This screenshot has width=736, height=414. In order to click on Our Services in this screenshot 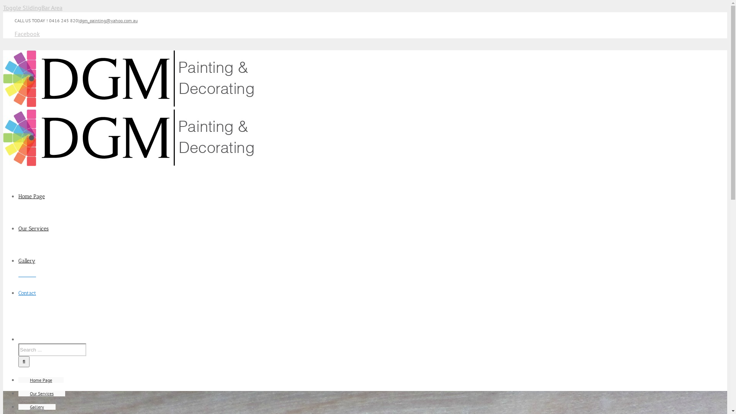, I will do `click(34, 228)`.